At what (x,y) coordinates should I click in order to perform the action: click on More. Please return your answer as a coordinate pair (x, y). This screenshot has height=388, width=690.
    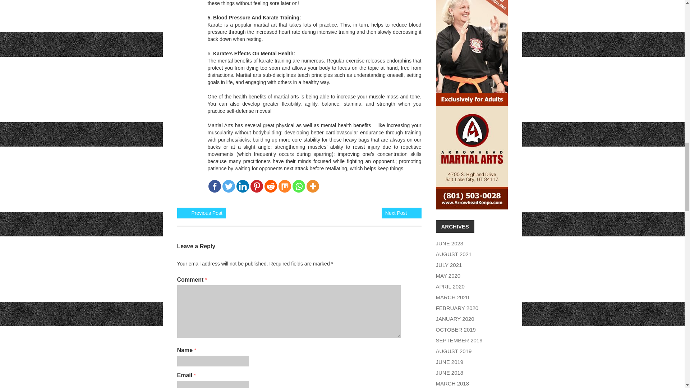
    Looking at the image, I should click on (313, 186).